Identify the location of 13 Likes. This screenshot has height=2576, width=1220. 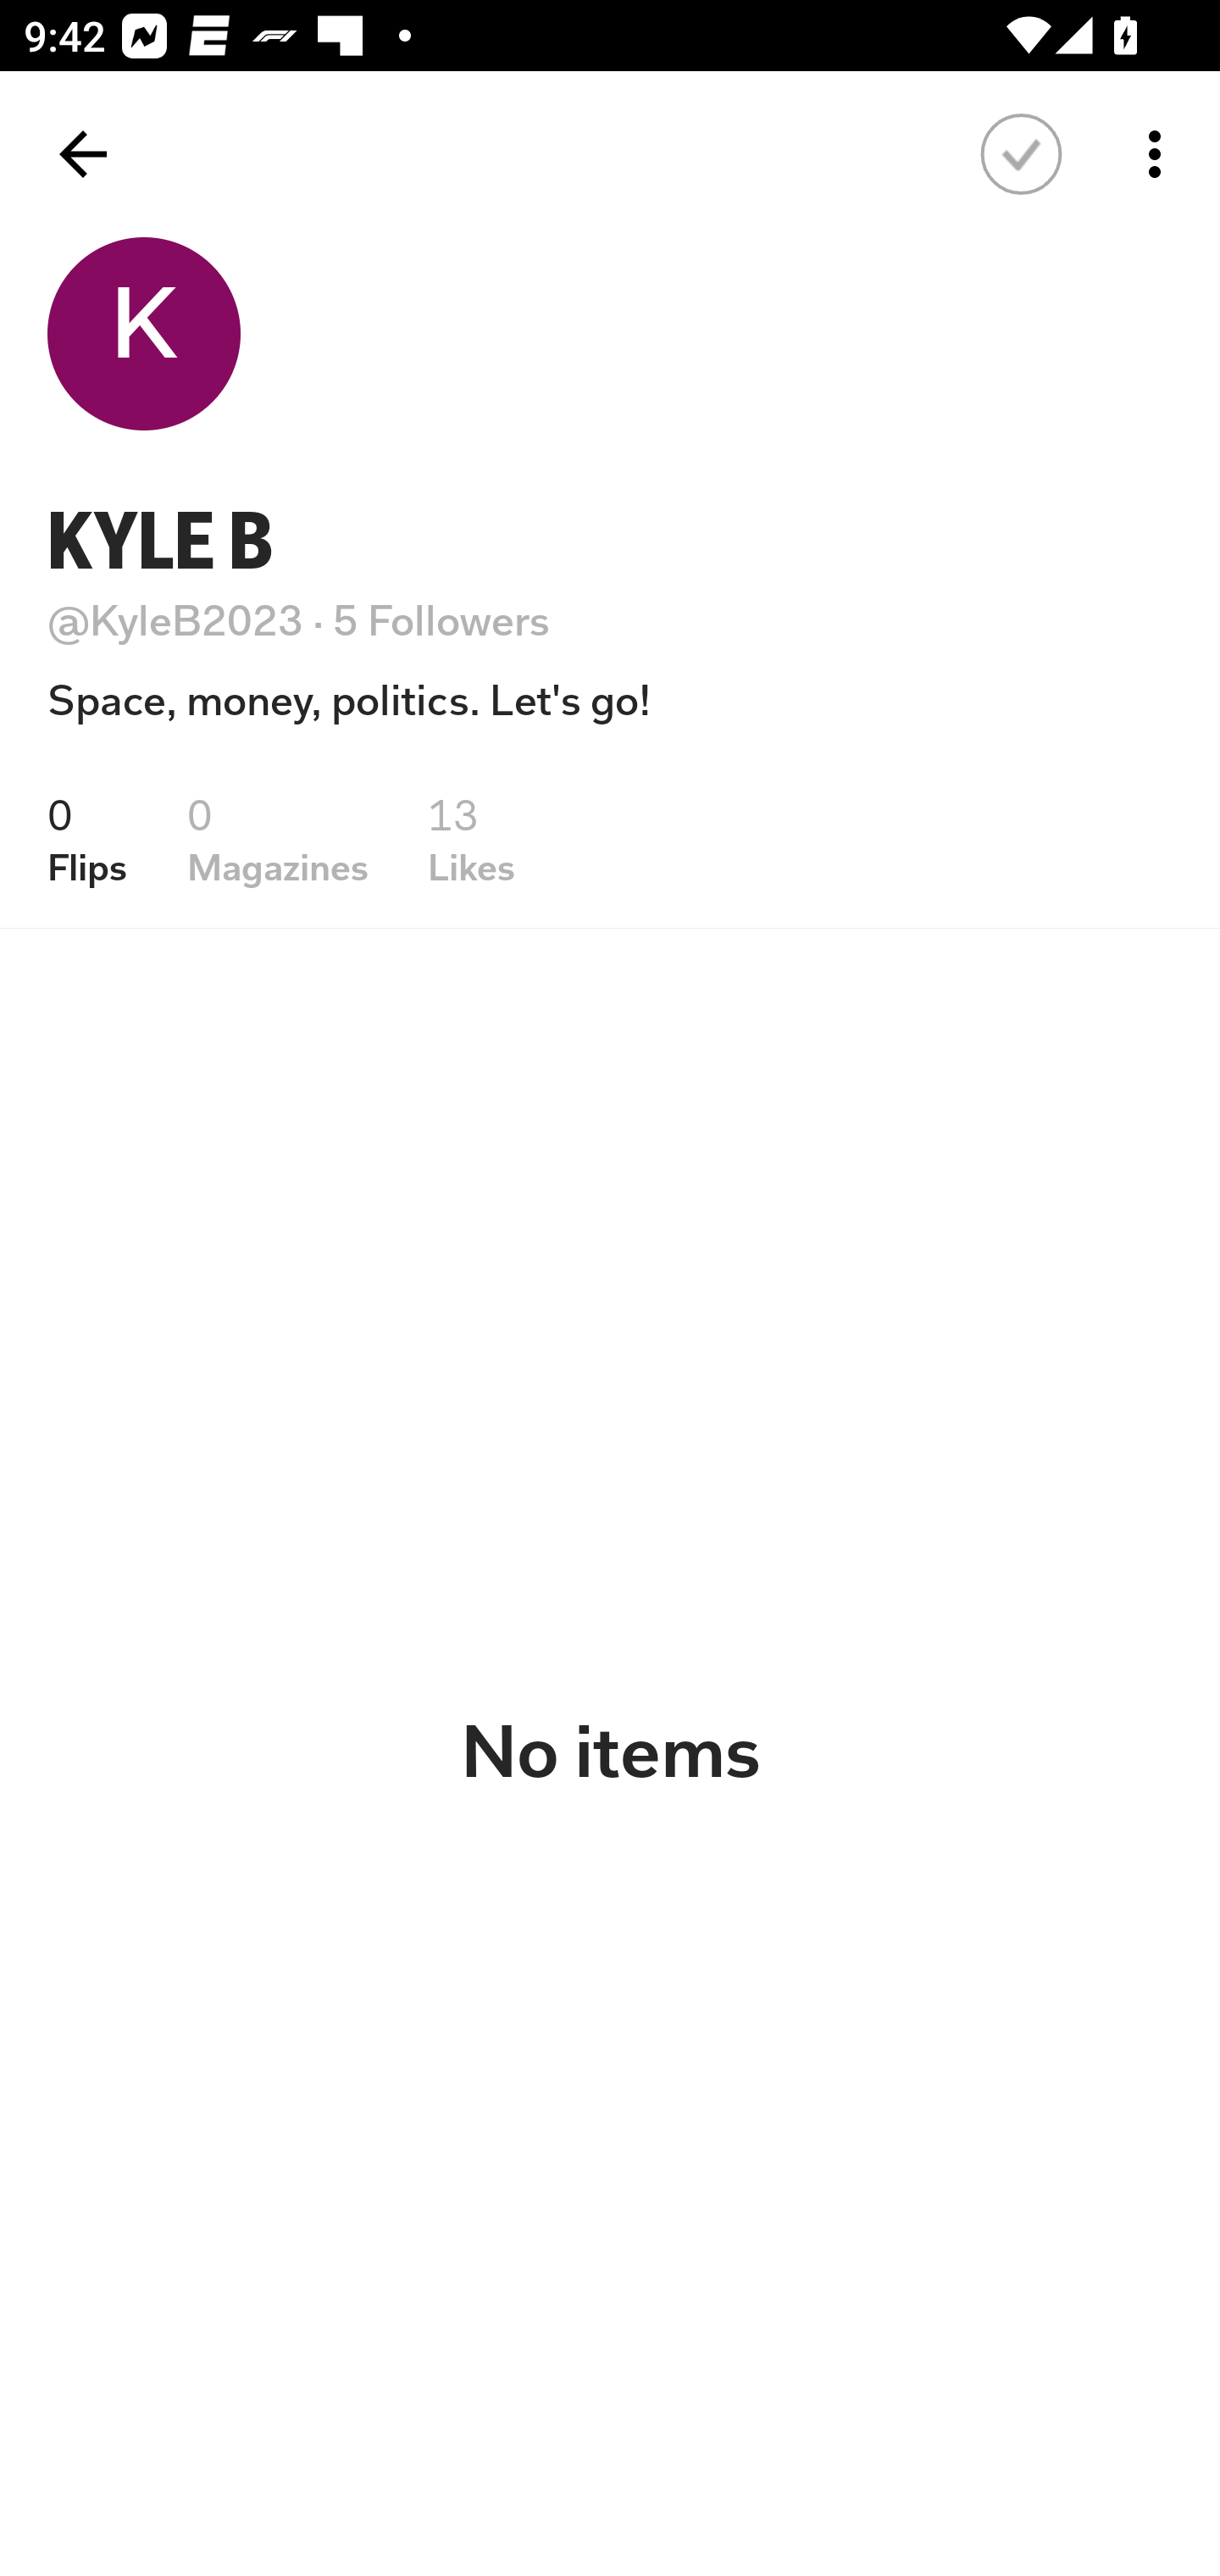
(471, 839).